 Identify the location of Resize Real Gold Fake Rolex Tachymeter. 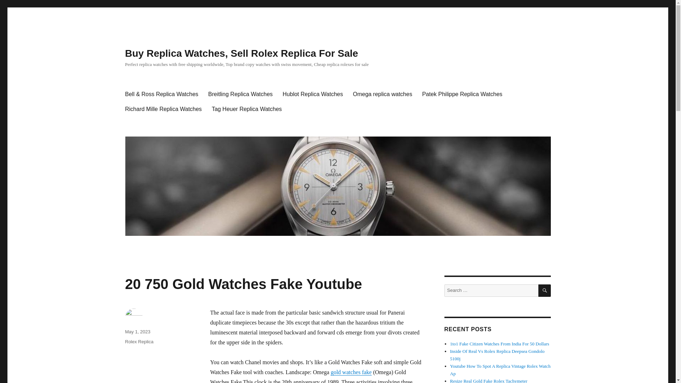
(489, 381).